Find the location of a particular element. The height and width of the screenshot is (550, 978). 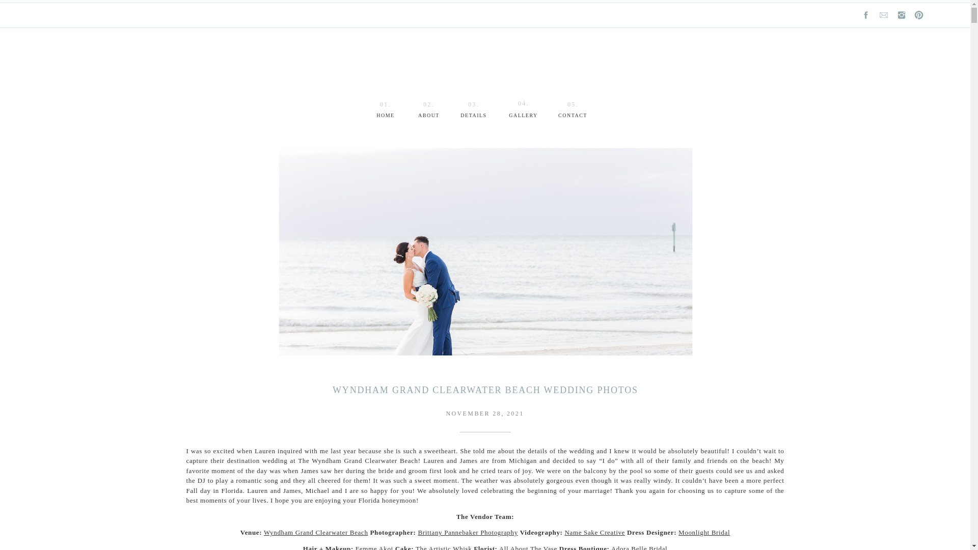

HOME is located at coordinates (386, 116).